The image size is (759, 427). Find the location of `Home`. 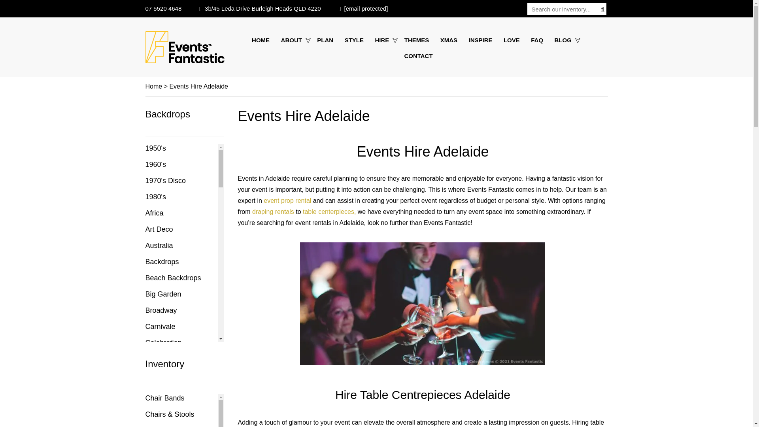

Home is located at coordinates (263, 40).